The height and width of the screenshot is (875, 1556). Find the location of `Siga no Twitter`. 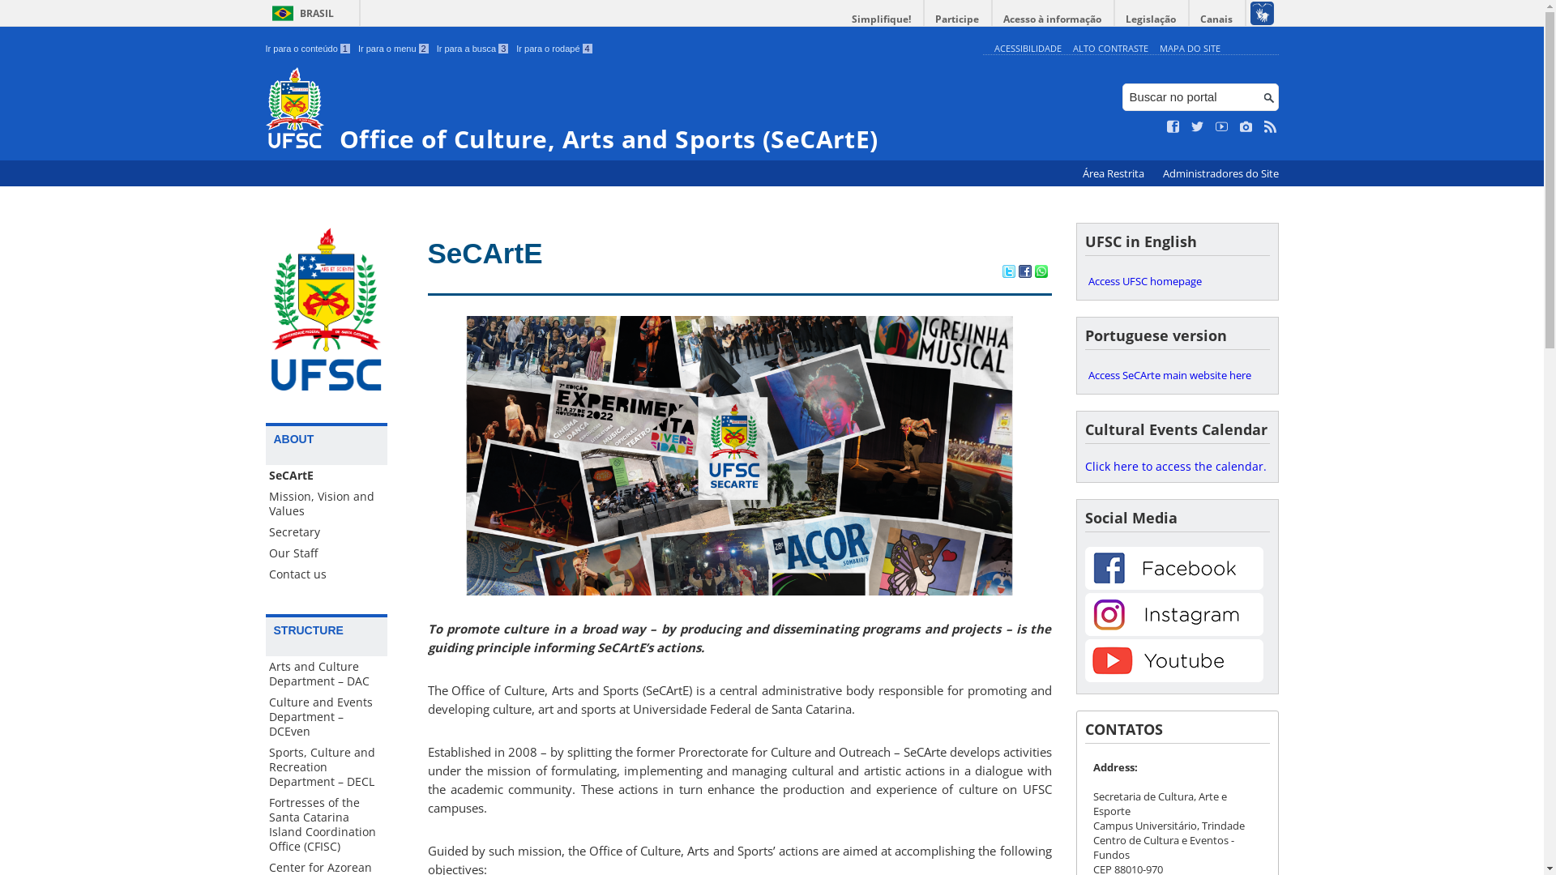

Siga no Twitter is located at coordinates (1198, 127).